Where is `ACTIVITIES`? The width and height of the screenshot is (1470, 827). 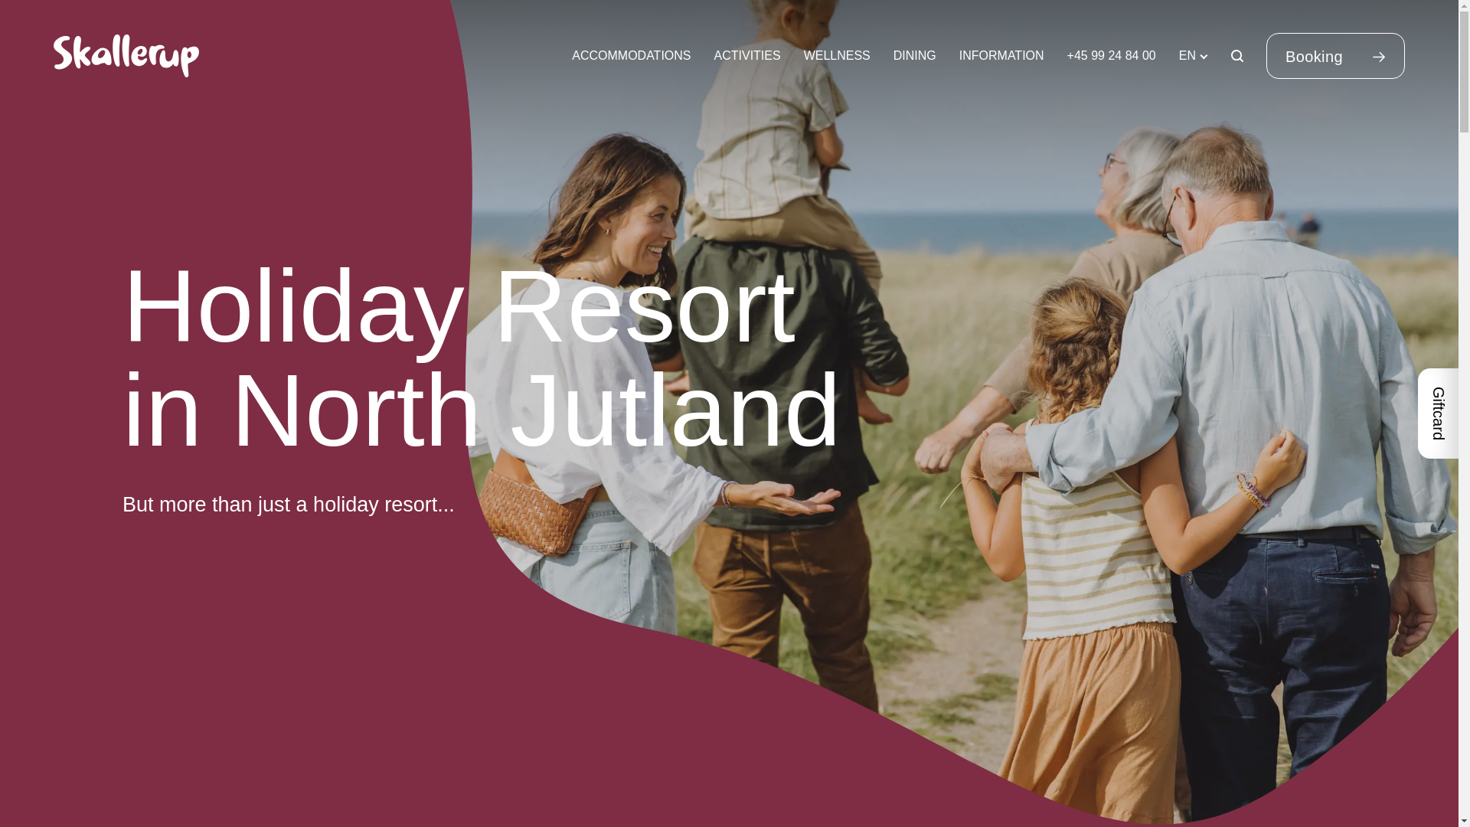 ACTIVITIES is located at coordinates (747, 56).